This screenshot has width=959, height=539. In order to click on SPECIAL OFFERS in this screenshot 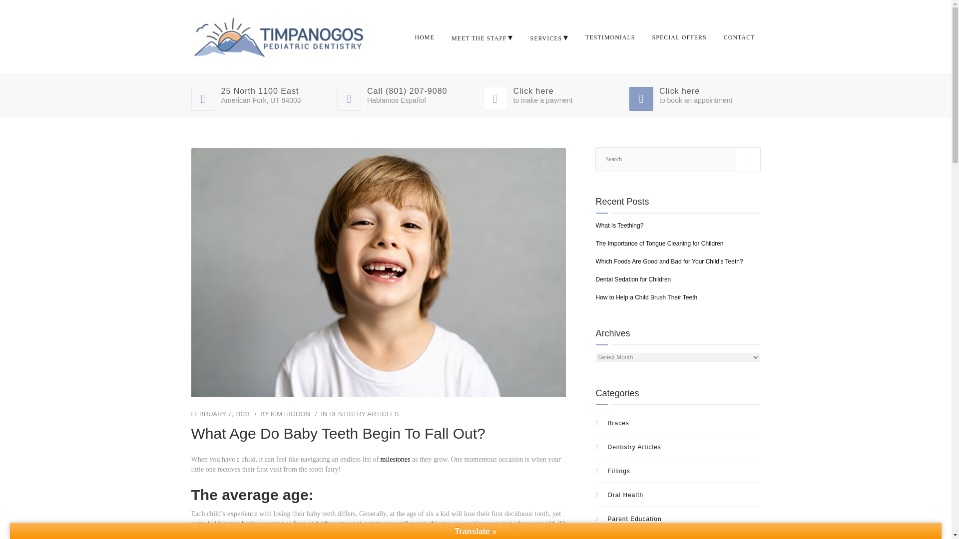, I will do `click(679, 37)`.